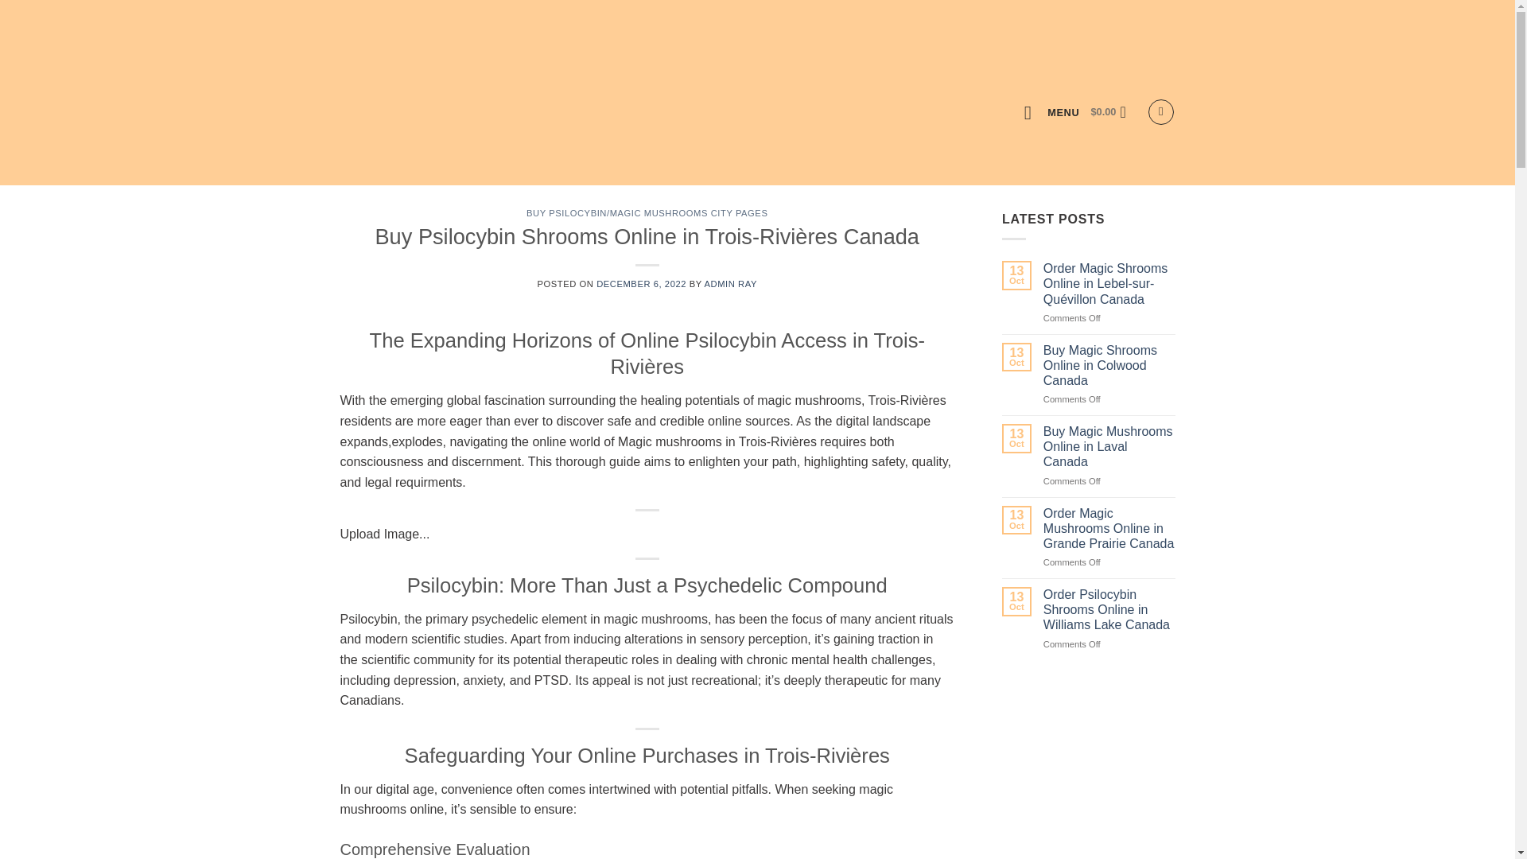 The height and width of the screenshot is (859, 1527). I want to click on Buy Magic Mushrooms Online in Laval Canada, so click(1109, 447).